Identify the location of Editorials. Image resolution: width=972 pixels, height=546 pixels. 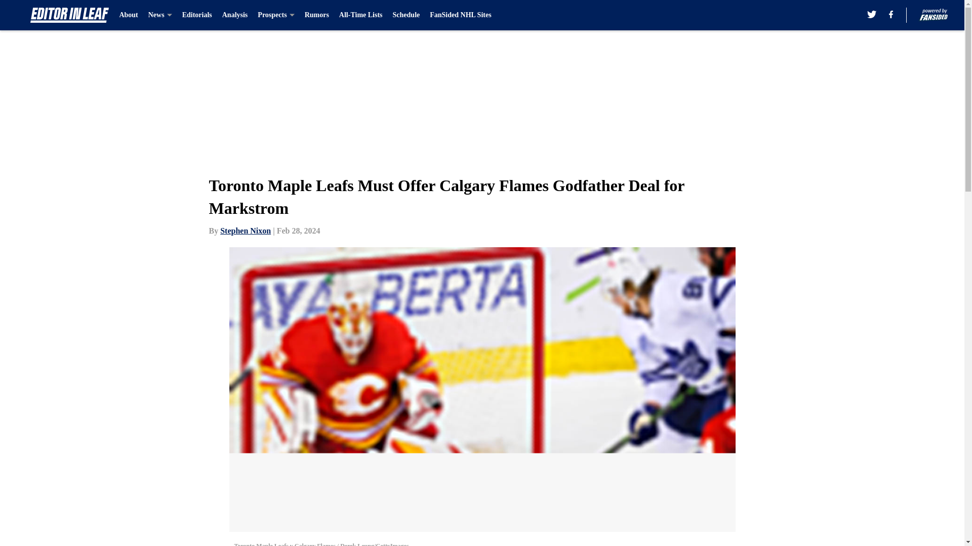
(197, 15).